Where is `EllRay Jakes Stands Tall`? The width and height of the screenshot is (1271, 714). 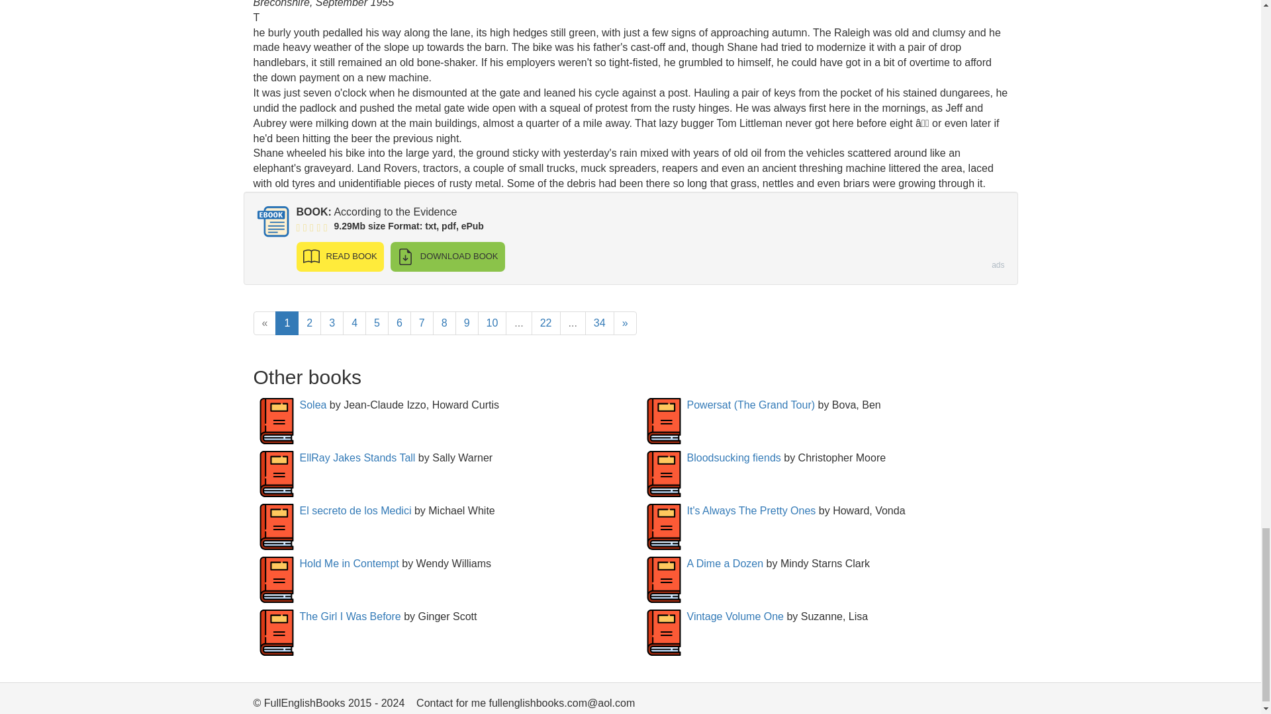 EllRay Jakes Stands Tall is located at coordinates (357, 457).